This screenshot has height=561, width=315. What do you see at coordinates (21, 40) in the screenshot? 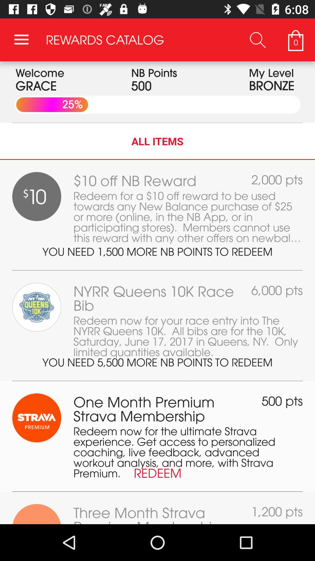
I see `launch icon at the top left corner` at bounding box center [21, 40].